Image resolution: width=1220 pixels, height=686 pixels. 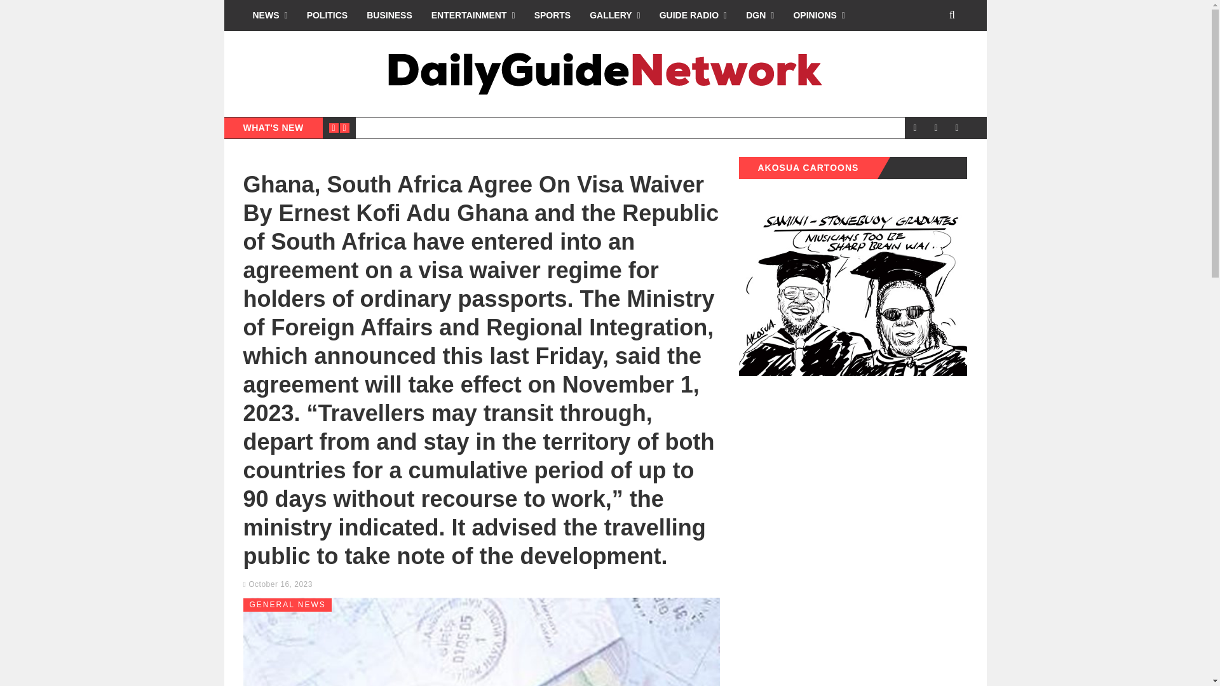 I want to click on SPORTS, so click(x=552, y=15).